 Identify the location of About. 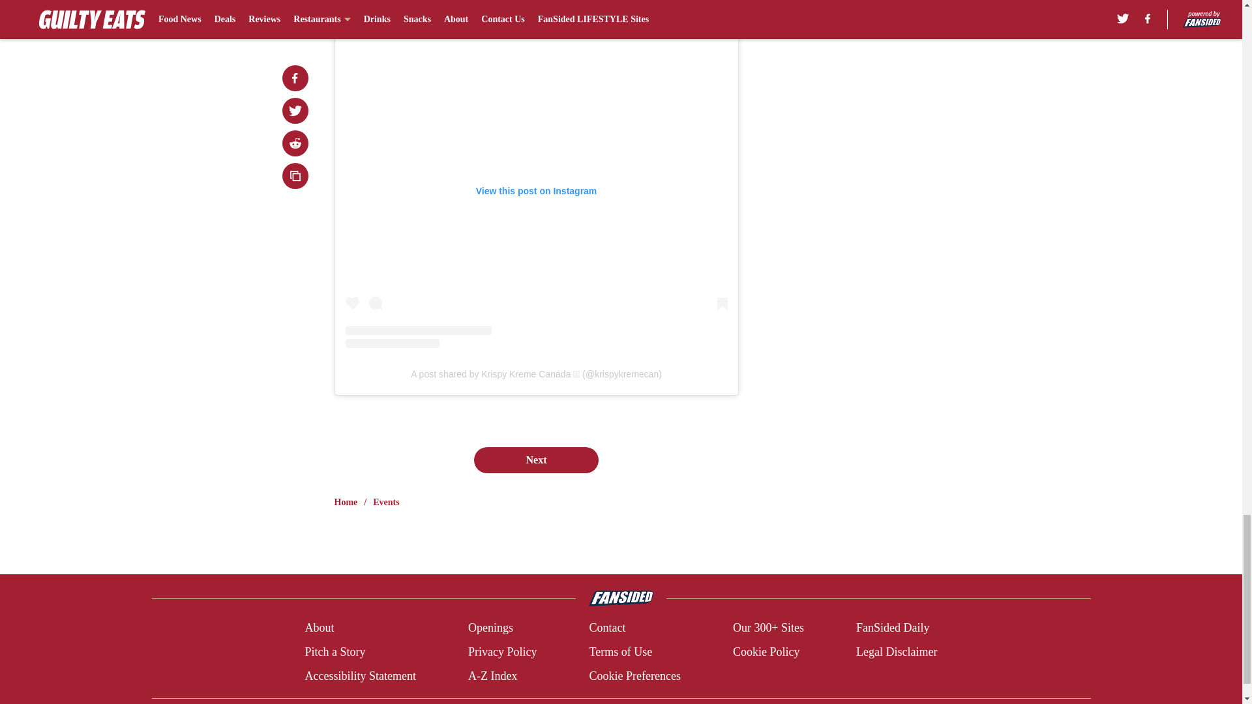
(319, 628).